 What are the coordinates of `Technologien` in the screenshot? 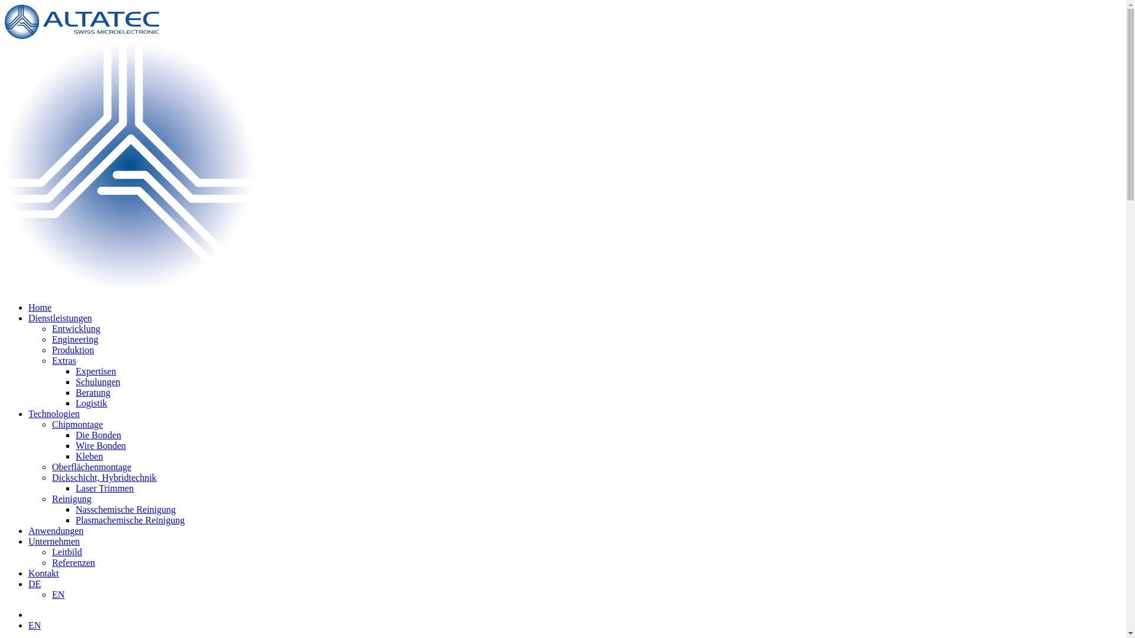 It's located at (54, 414).